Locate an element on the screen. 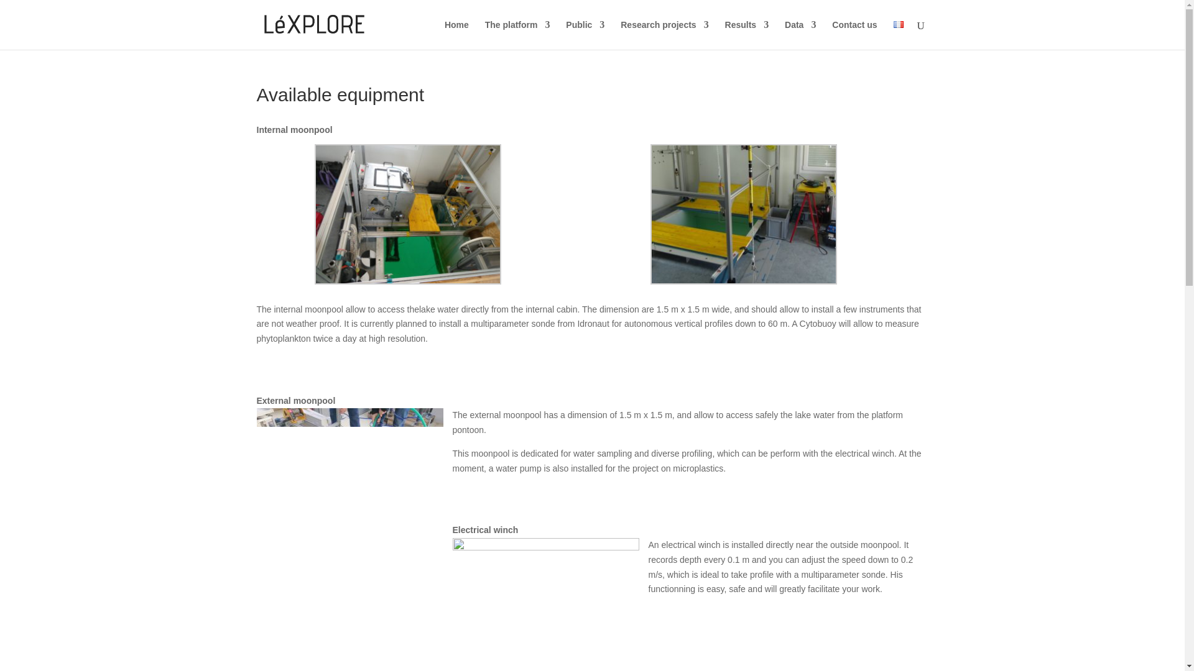 Image resolution: width=1194 pixels, height=671 pixels. Results is located at coordinates (746, 35).